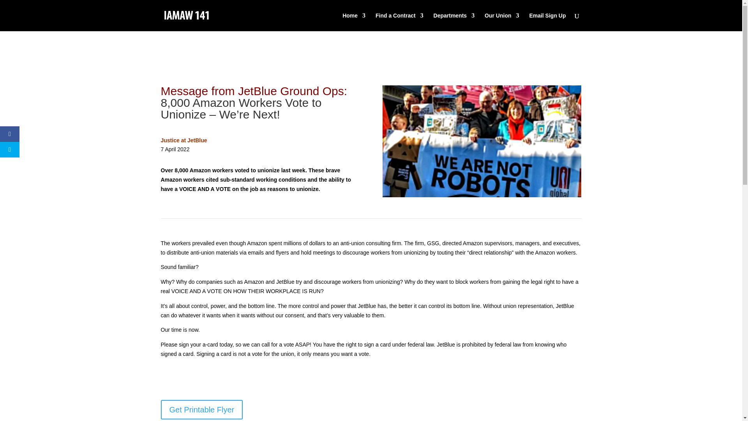 The width and height of the screenshot is (748, 421). What do you see at coordinates (482, 141) in the screenshot?
I see `Amazon Vote fi` at bounding box center [482, 141].